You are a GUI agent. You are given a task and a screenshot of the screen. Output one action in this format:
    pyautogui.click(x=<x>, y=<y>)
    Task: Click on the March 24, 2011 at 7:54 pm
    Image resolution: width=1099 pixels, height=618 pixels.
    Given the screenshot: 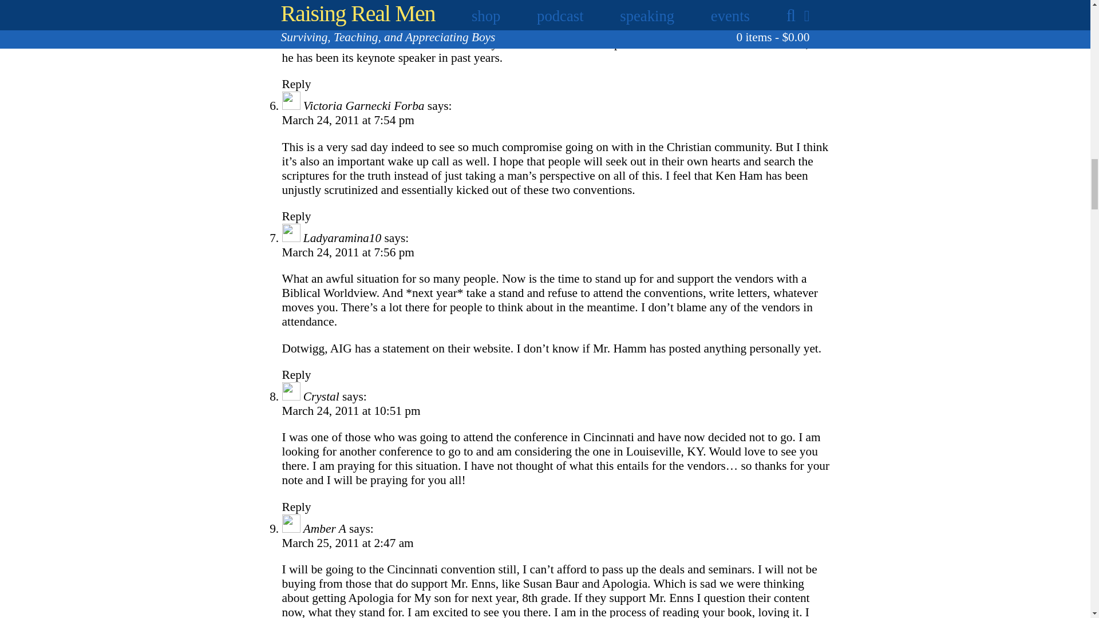 What is the action you would take?
    pyautogui.click(x=347, y=120)
    